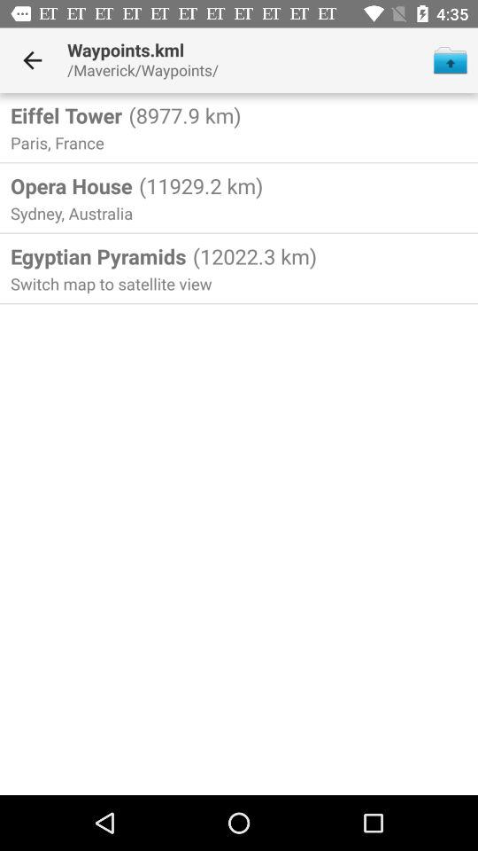 The height and width of the screenshot is (851, 478). Describe the element at coordinates (98, 256) in the screenshot. I see `launch the egyptian pyramids item` at that location.